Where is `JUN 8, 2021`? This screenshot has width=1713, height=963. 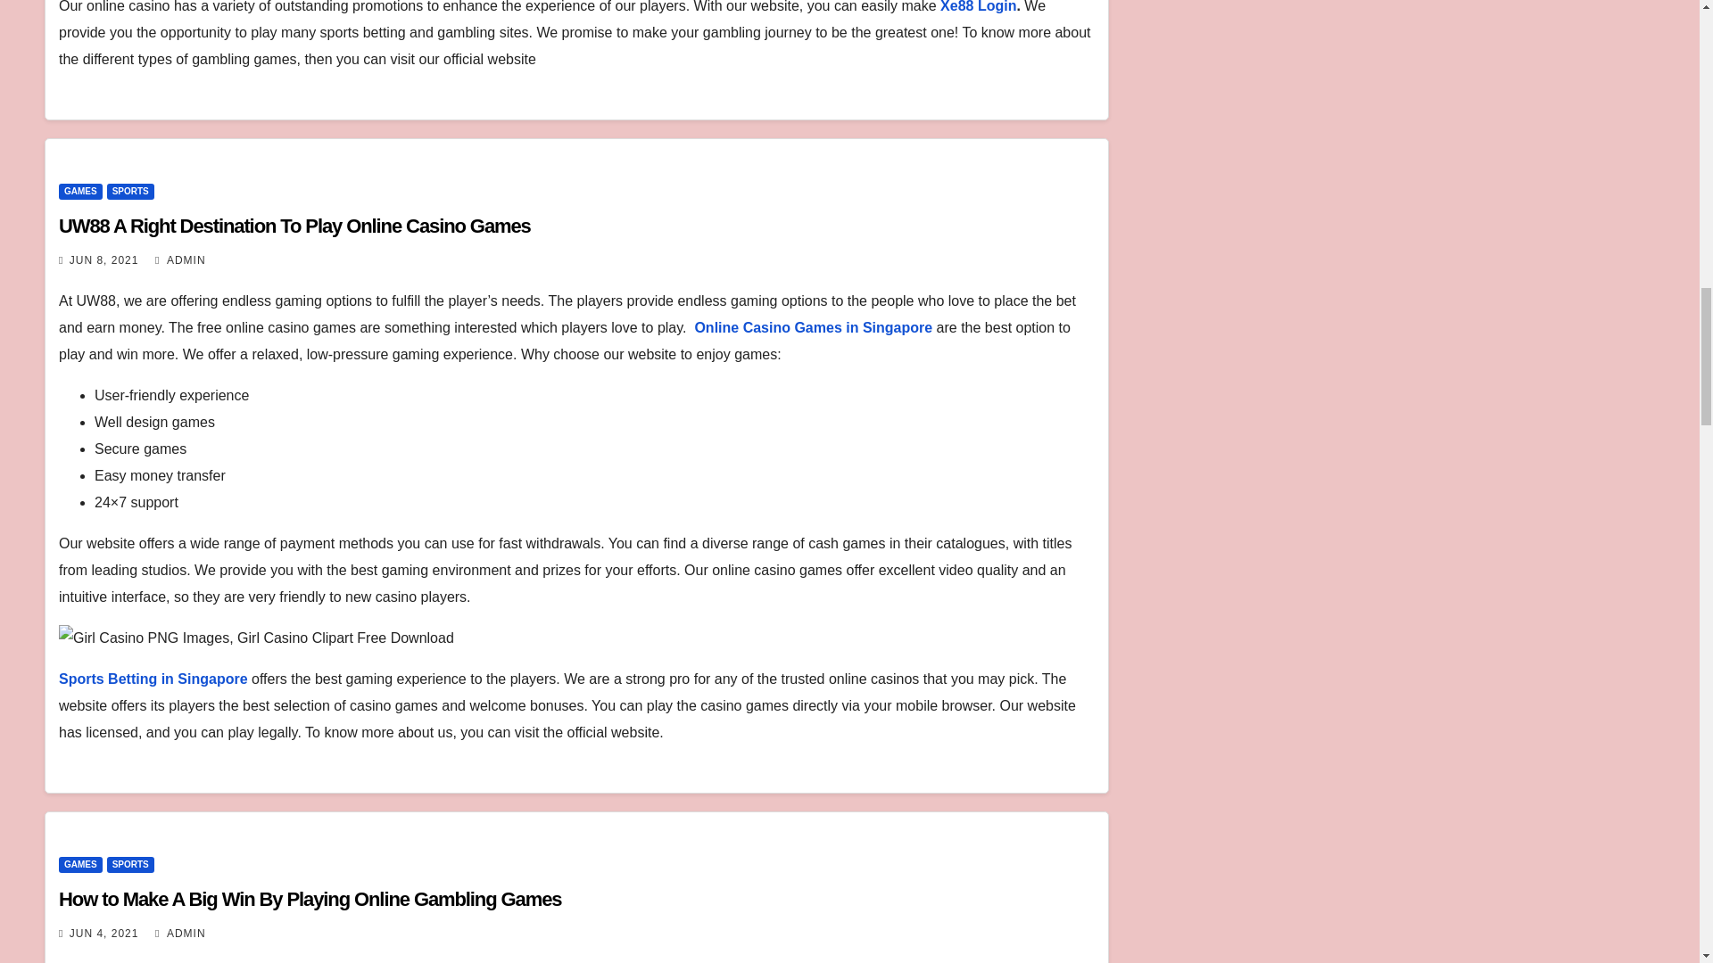
JUN 8, 2021 is located at coordinates (103, 260).